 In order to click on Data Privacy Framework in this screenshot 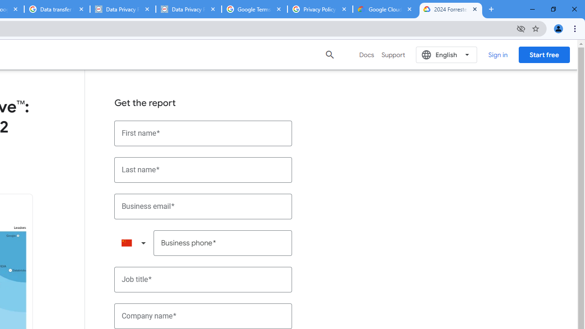, I will do `click(188, 9)`.